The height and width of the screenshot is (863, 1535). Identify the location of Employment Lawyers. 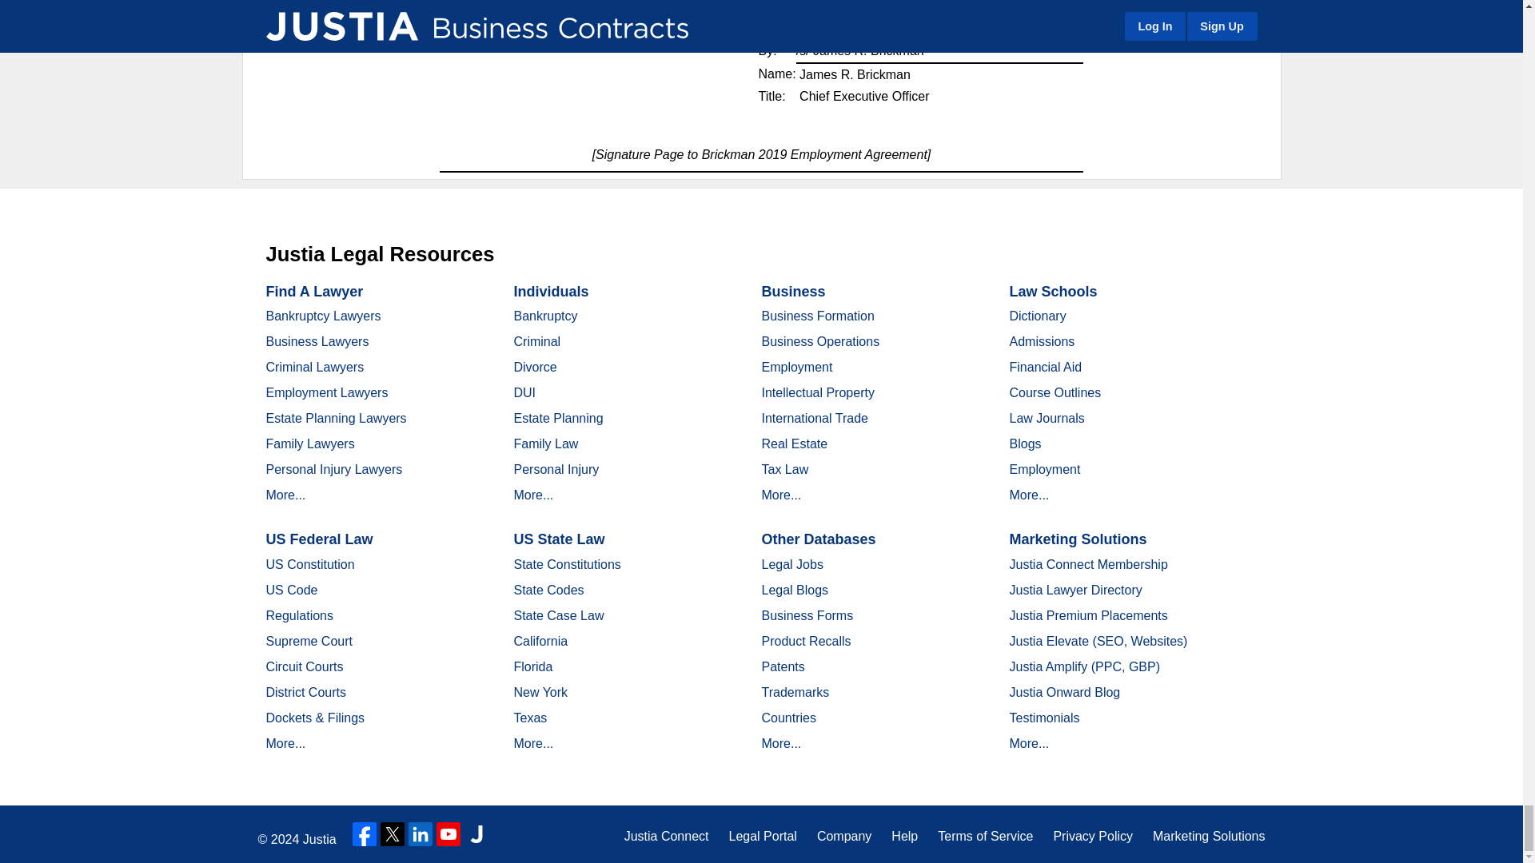
(326, 392).